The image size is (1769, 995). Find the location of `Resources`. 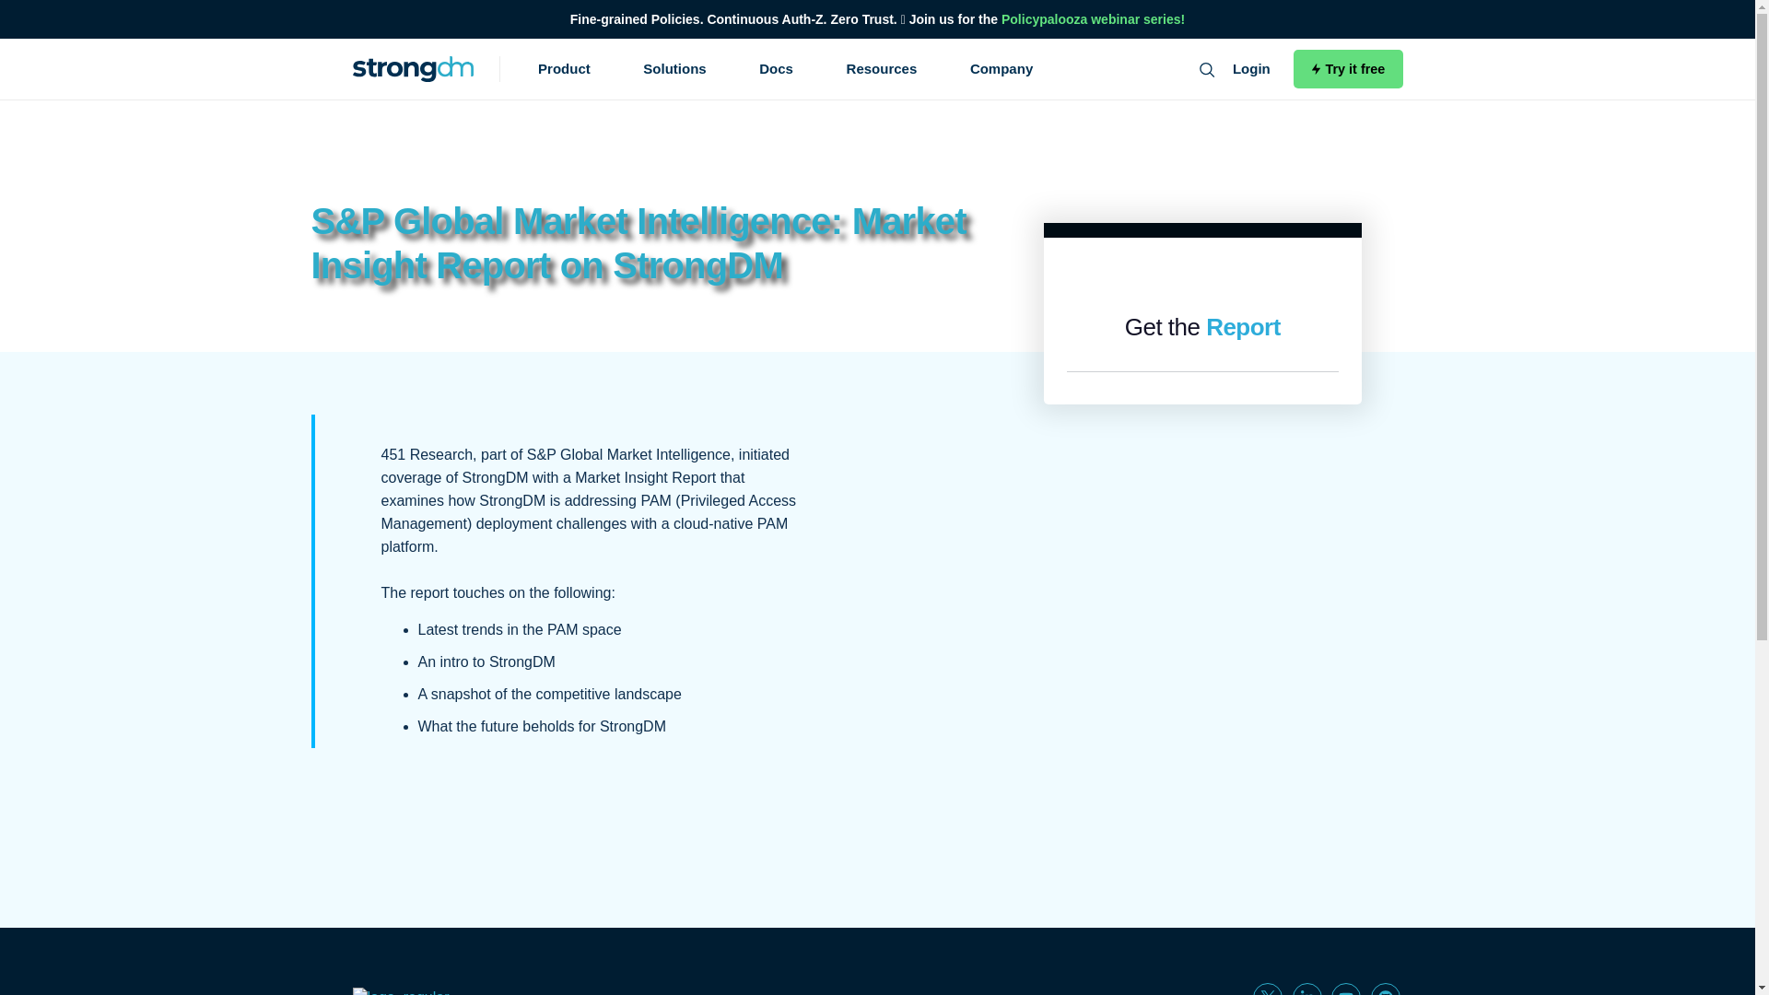

Resources is located at coordinates (883, 68).